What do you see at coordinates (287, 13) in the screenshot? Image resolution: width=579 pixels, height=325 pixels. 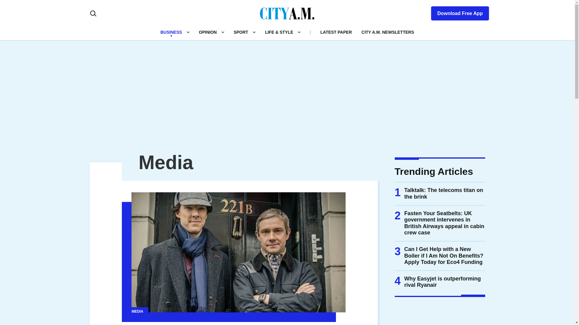 I see `CityAM` at bounding box center [287, 13].